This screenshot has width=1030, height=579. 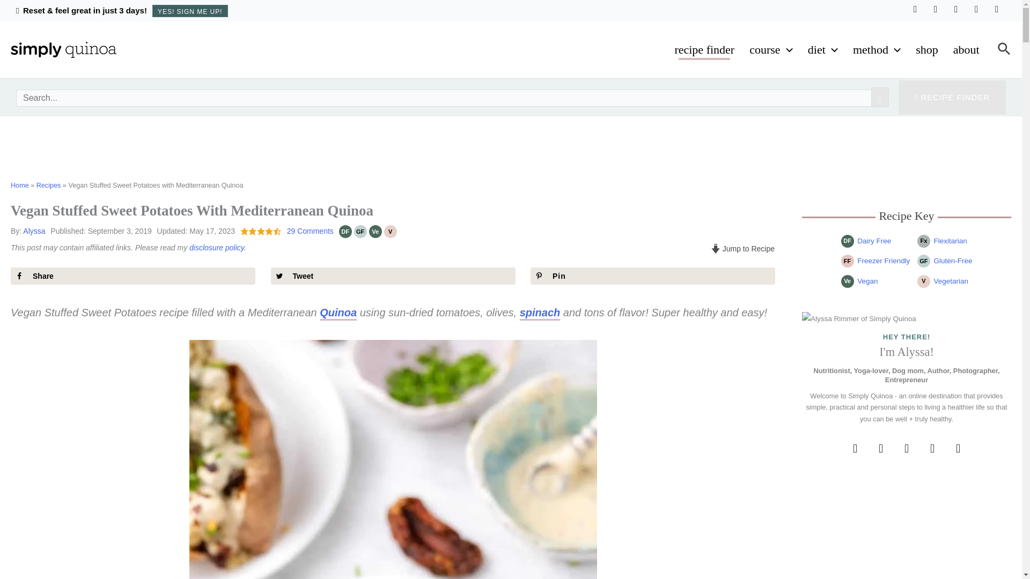 What do you see at coordinates (360, 232) in the screenshot?
I see `Gluten-Free` at bounding box center [360, 232].